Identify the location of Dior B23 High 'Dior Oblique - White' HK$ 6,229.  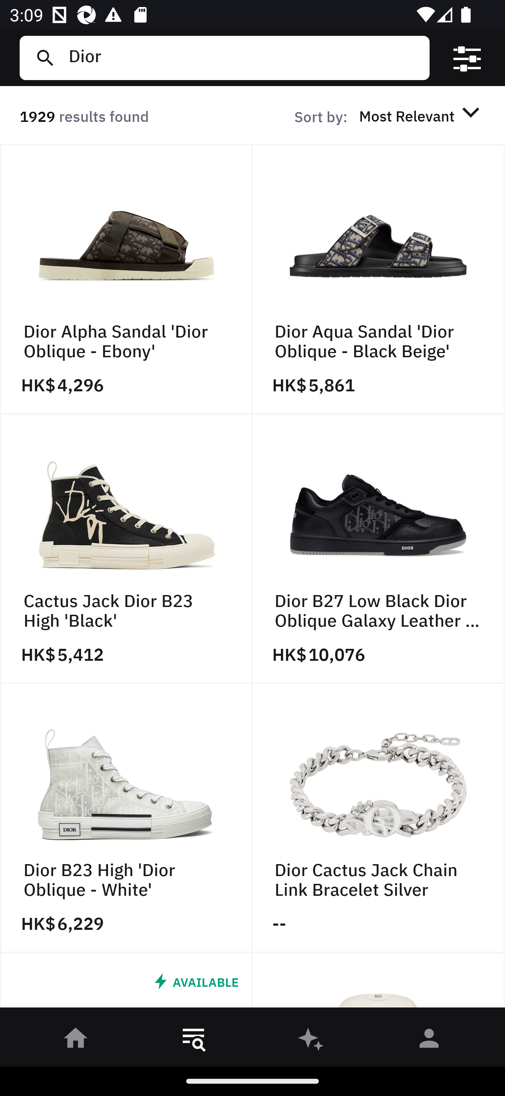
(126, 818).